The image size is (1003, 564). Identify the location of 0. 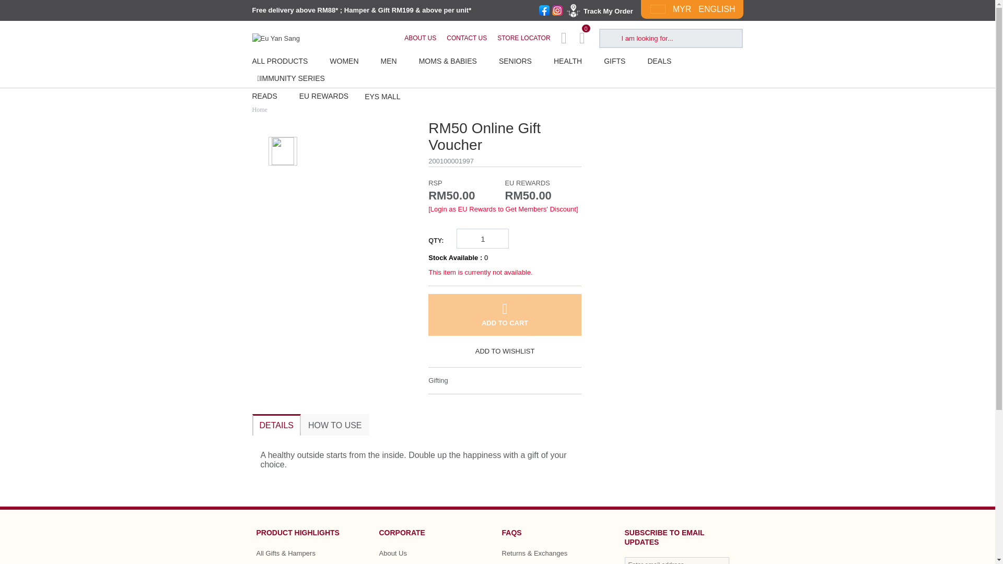
(587, 38).